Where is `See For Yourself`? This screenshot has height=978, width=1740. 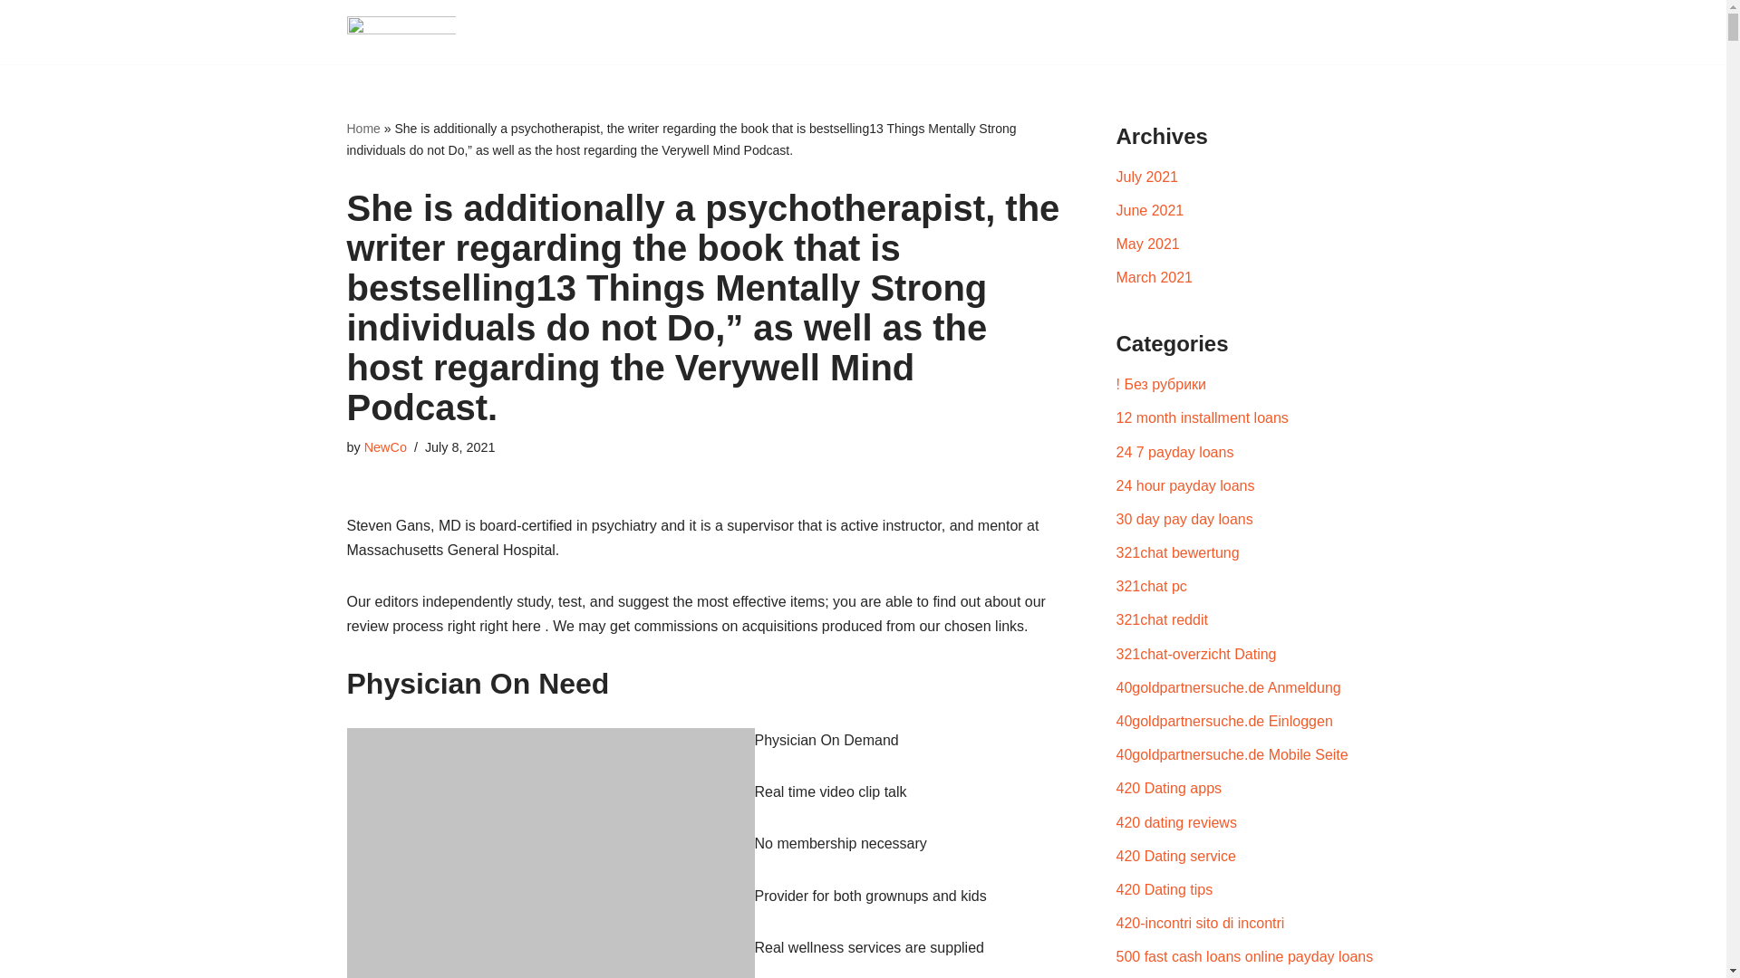 See For Yourself is located at coordinates (401, 32).